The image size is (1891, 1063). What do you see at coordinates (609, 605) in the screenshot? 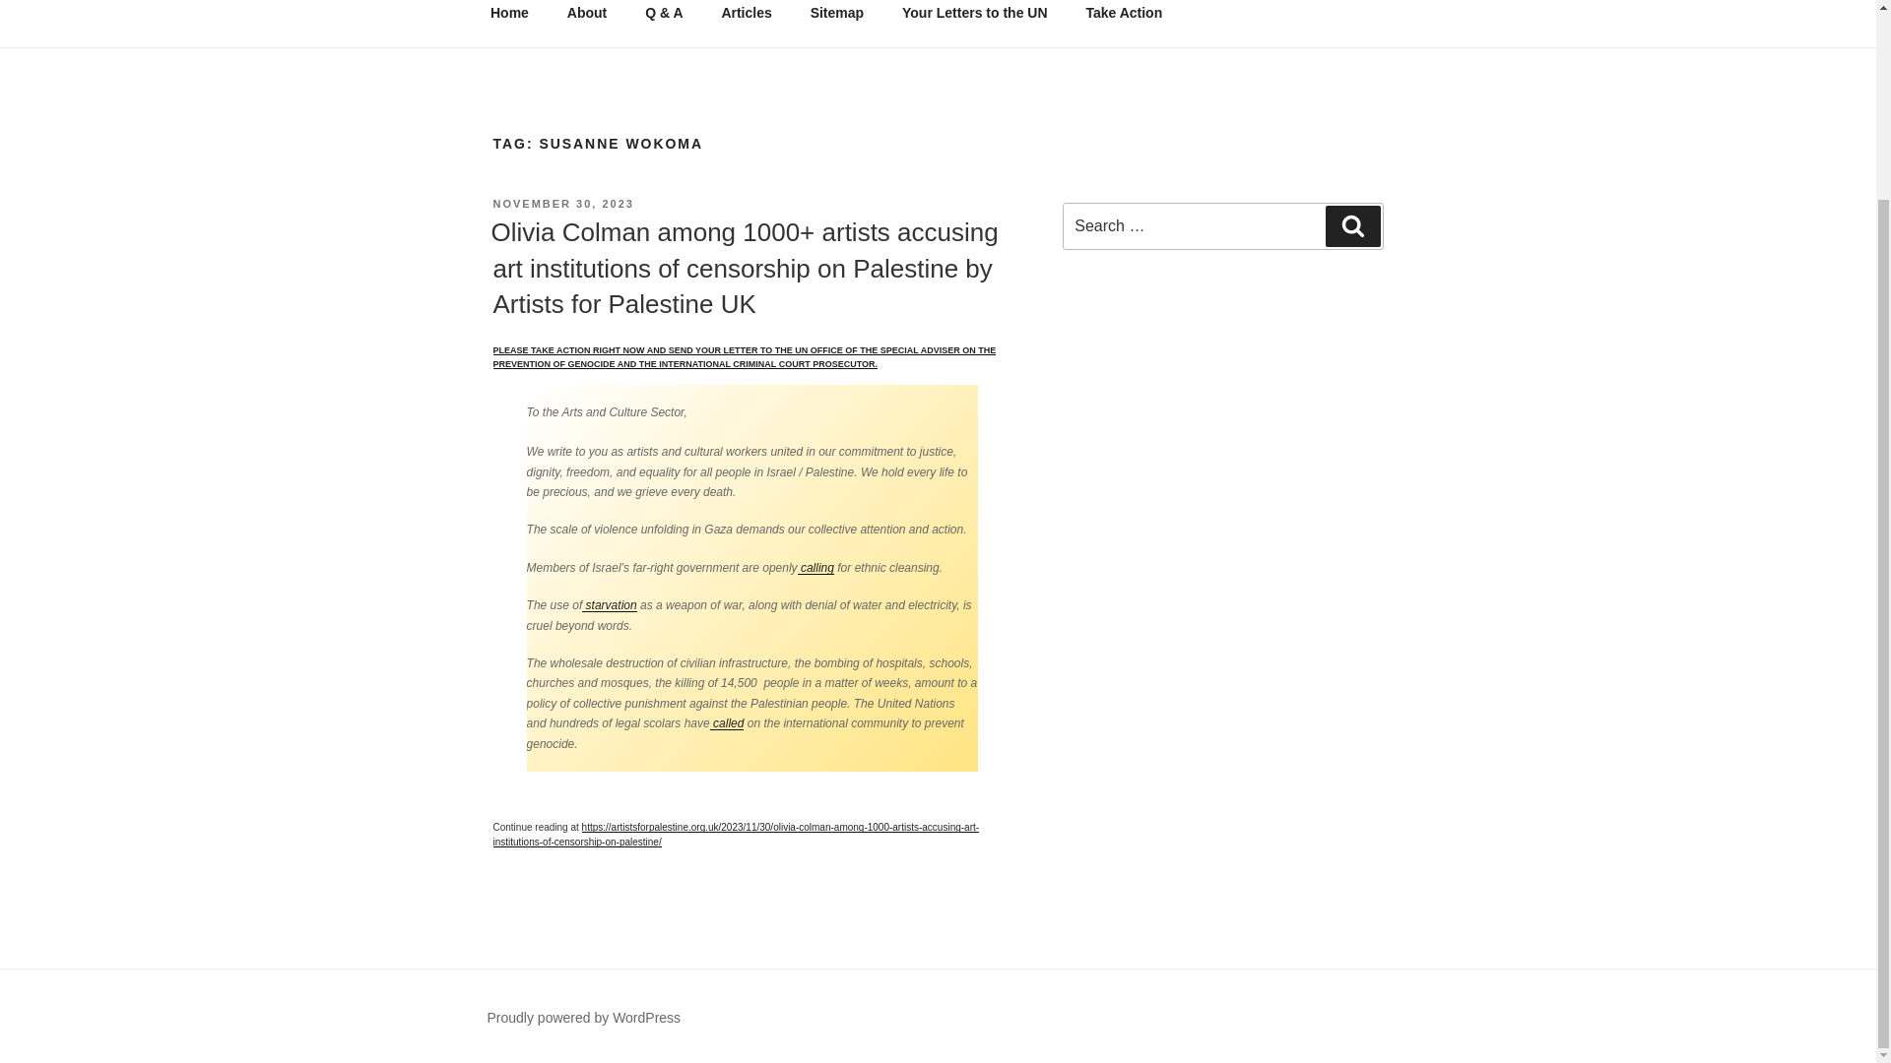
I see ` starvation` at bounding box center [609, 605].